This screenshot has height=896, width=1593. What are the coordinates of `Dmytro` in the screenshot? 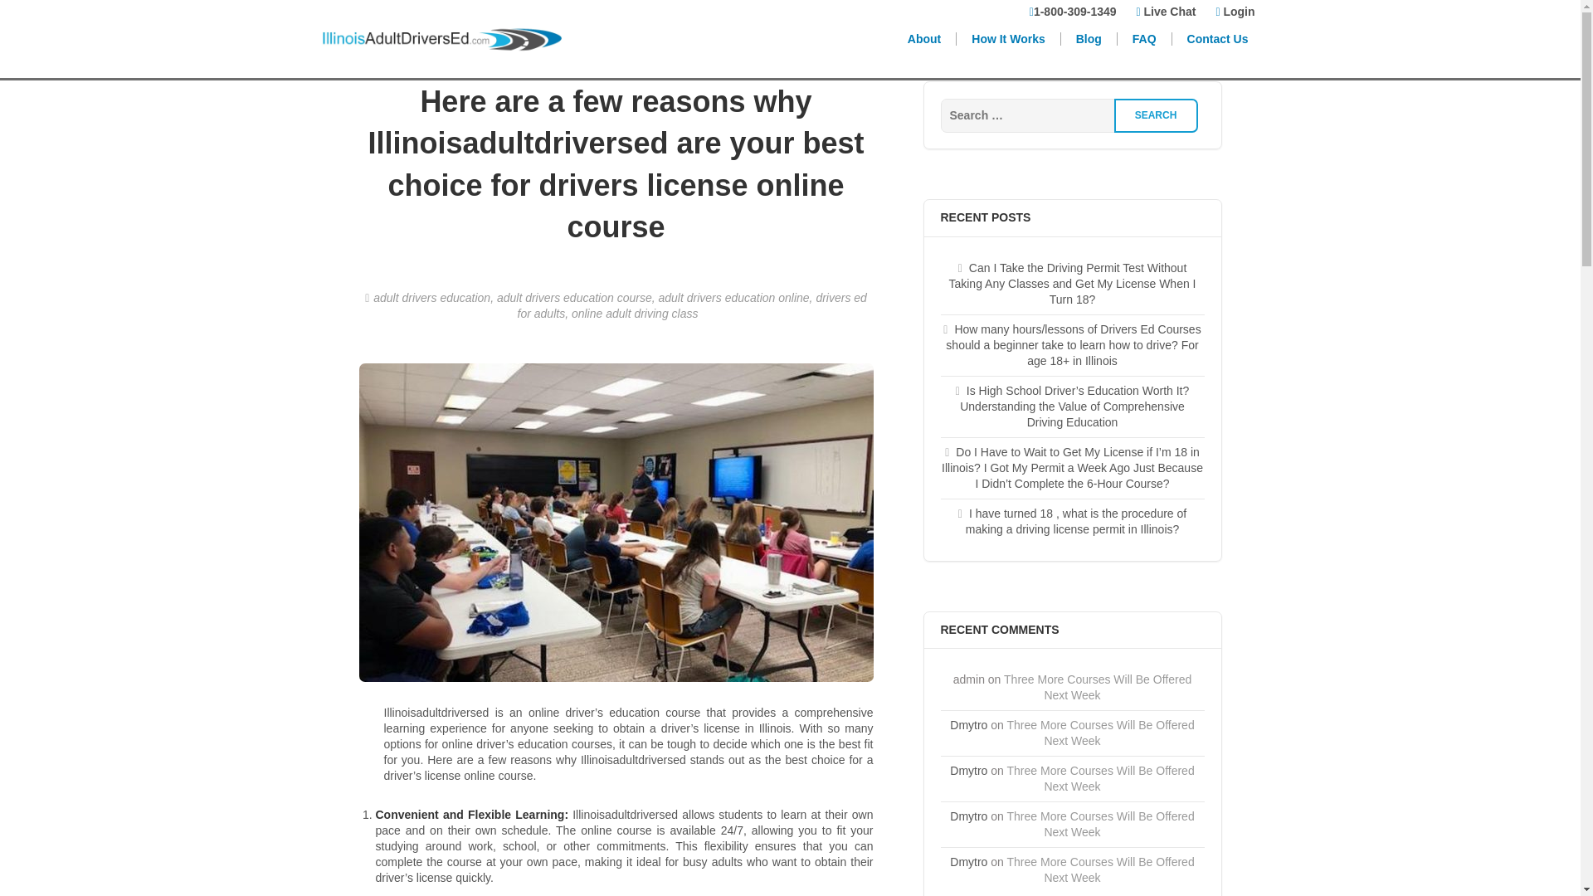 It's located at (968, 861).